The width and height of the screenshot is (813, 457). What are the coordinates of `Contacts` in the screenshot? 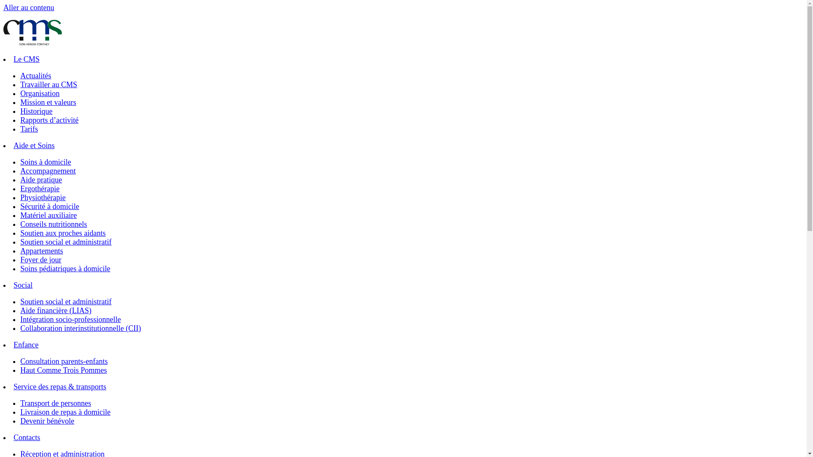 It's located at (27, 438).